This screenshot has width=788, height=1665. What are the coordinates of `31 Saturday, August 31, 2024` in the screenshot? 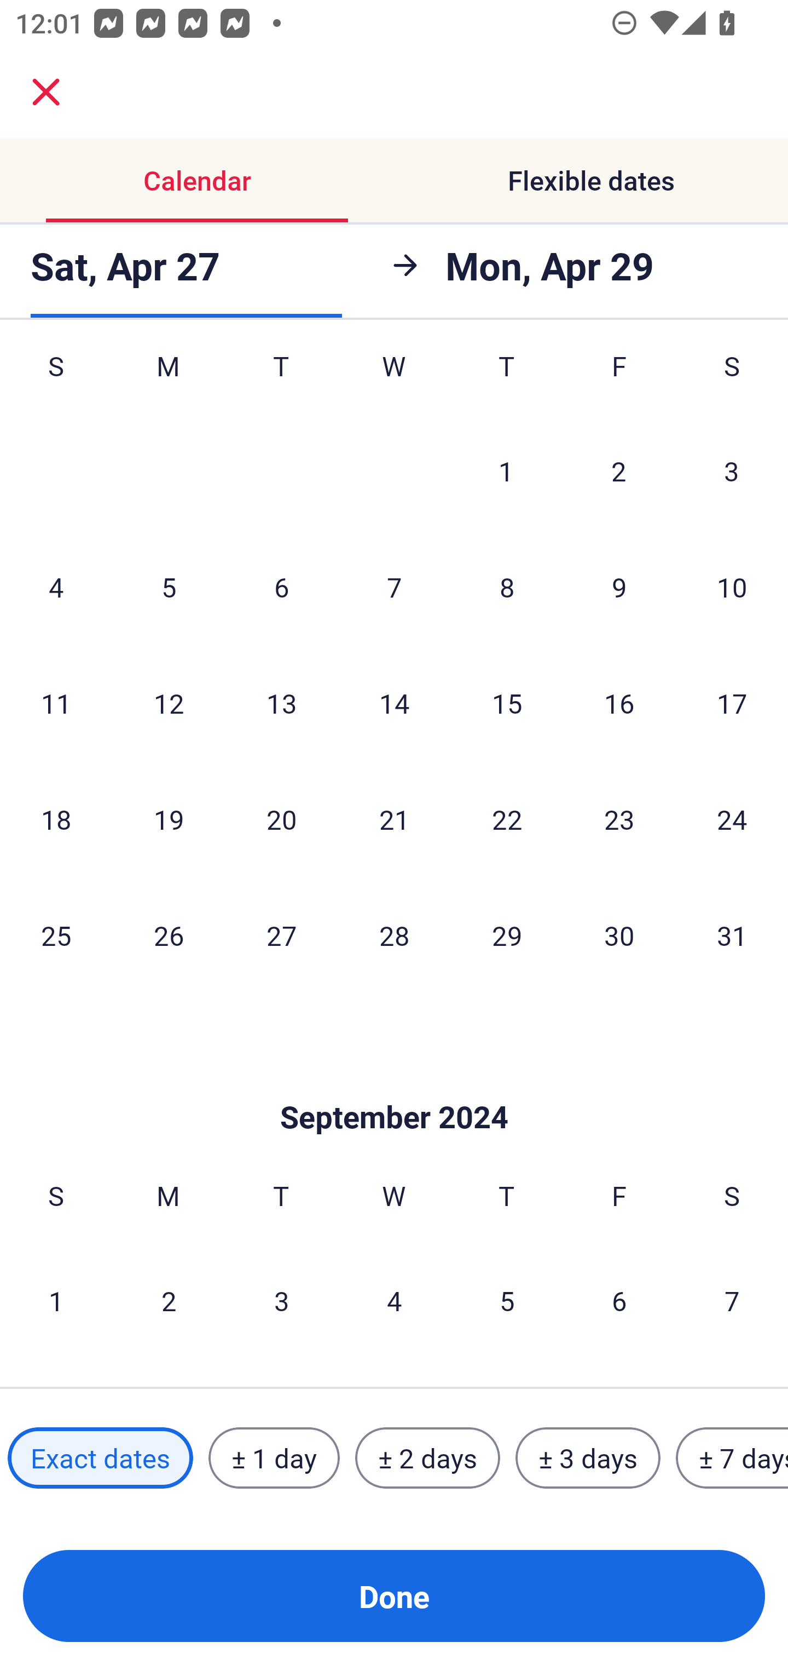 It's located at (732, 934).